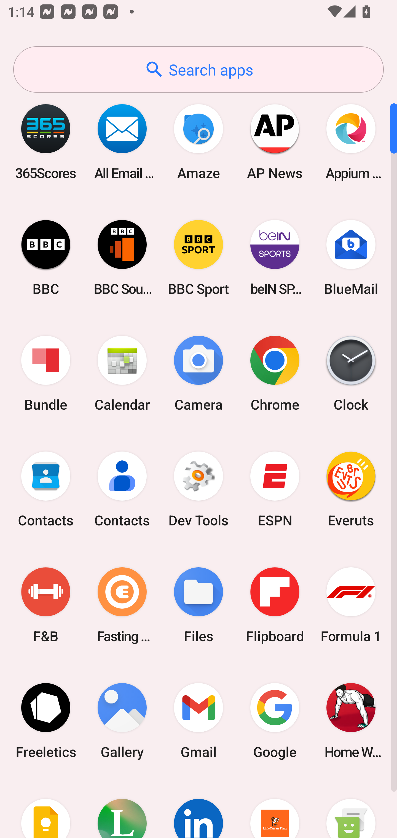 The image size is (397, 838). Describe the element at coordinates (122, 721) in the screenshot. I see `Gallery` at that location.